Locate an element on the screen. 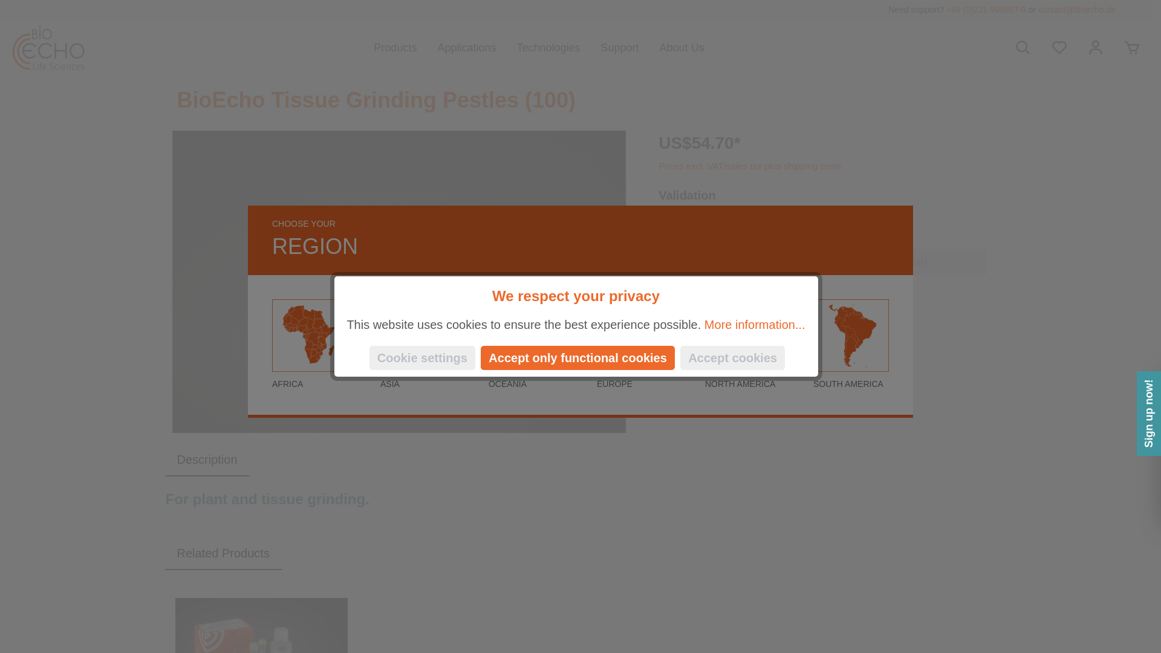 This screenshot has width=1161, height=653. Go to homepage is located at coordinates (48, 47).